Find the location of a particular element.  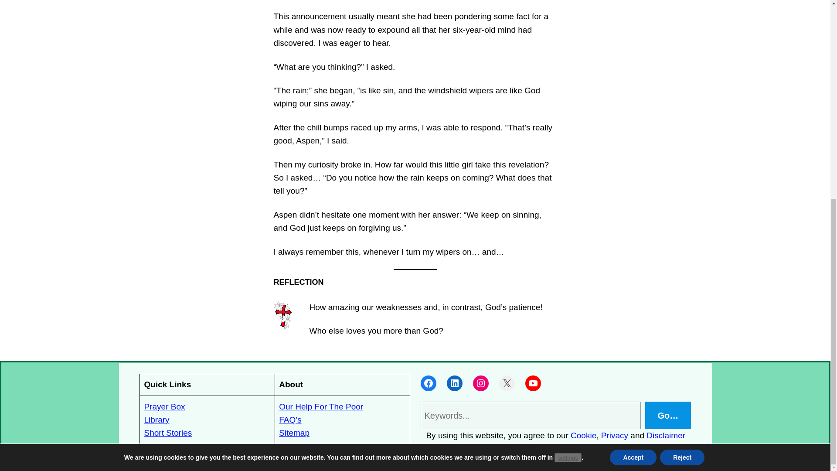

Privacy is located at coordinates (615, 435).